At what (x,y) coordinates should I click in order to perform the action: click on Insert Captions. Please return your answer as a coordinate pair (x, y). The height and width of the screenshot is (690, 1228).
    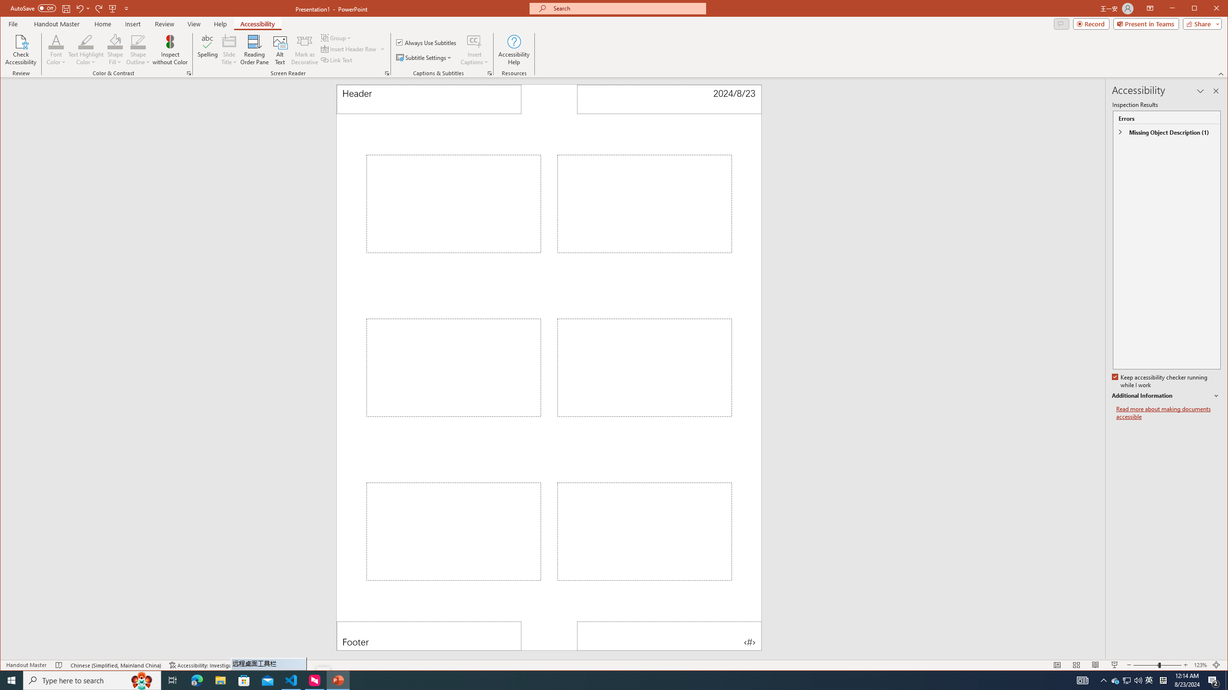
    Looking at the image, I should click on (21, 50).